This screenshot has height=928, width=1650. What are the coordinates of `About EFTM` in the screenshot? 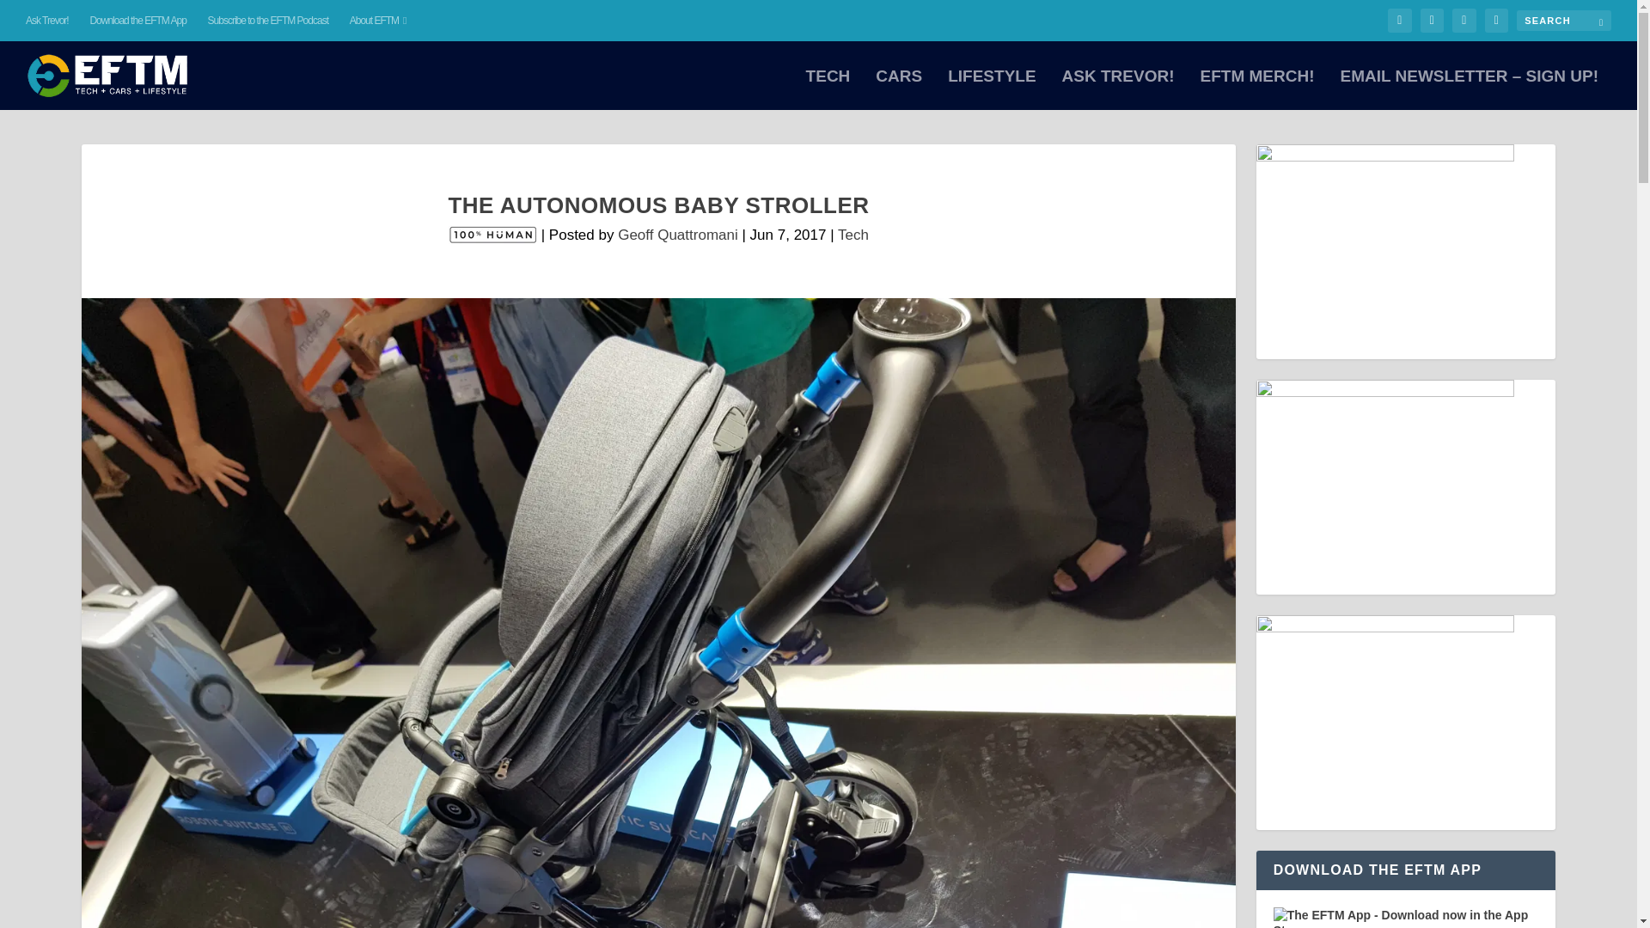 It's located at (378, 21).